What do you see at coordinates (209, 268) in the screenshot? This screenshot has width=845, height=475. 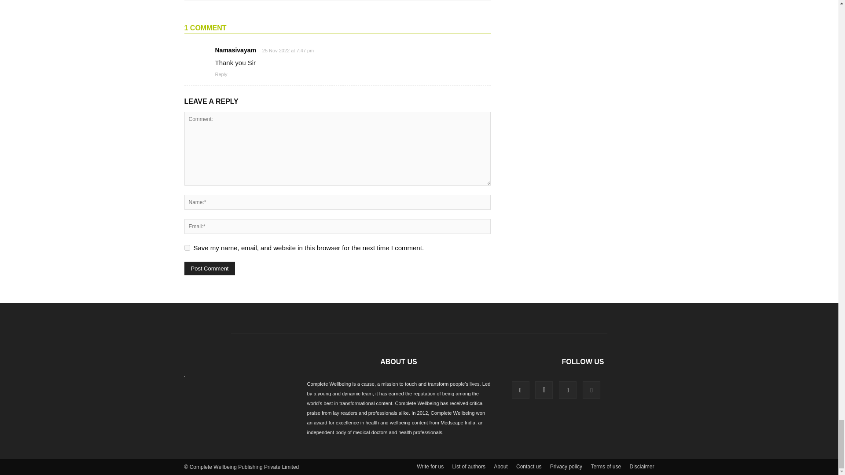 I see `Post Comment` at bounding box center [209, 268].